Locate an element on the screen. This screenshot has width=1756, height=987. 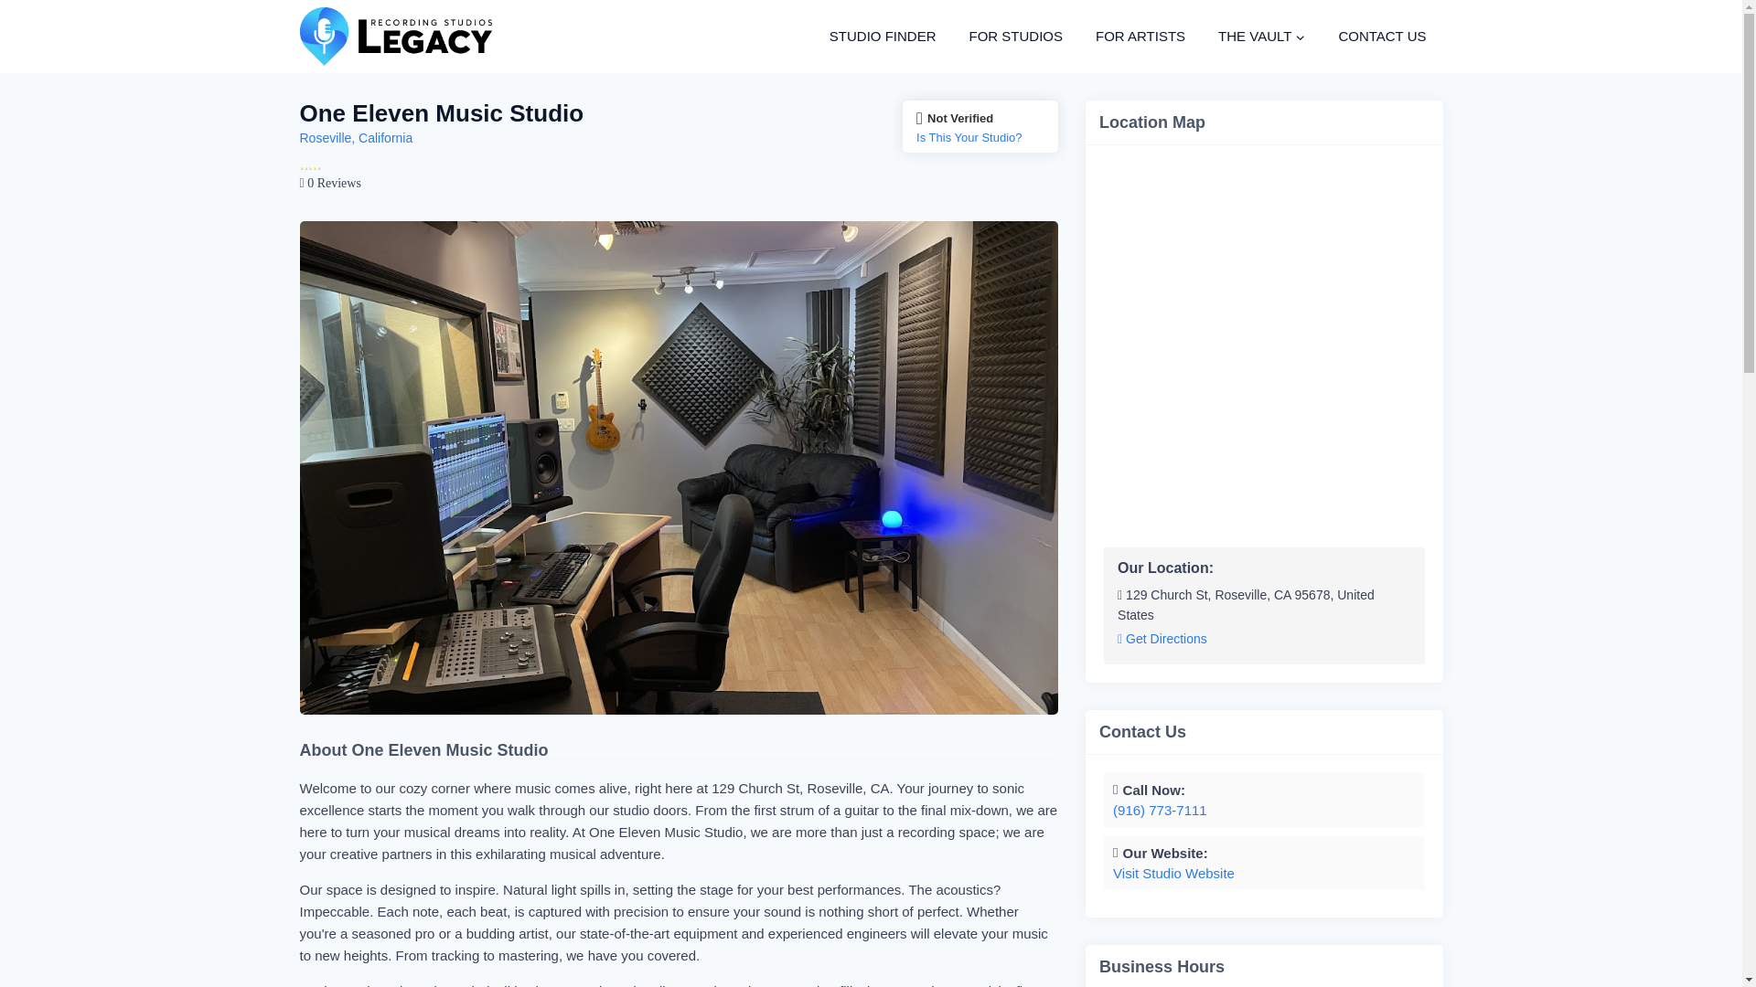
STUDIO FINDER is located at coordinates (883, 37).